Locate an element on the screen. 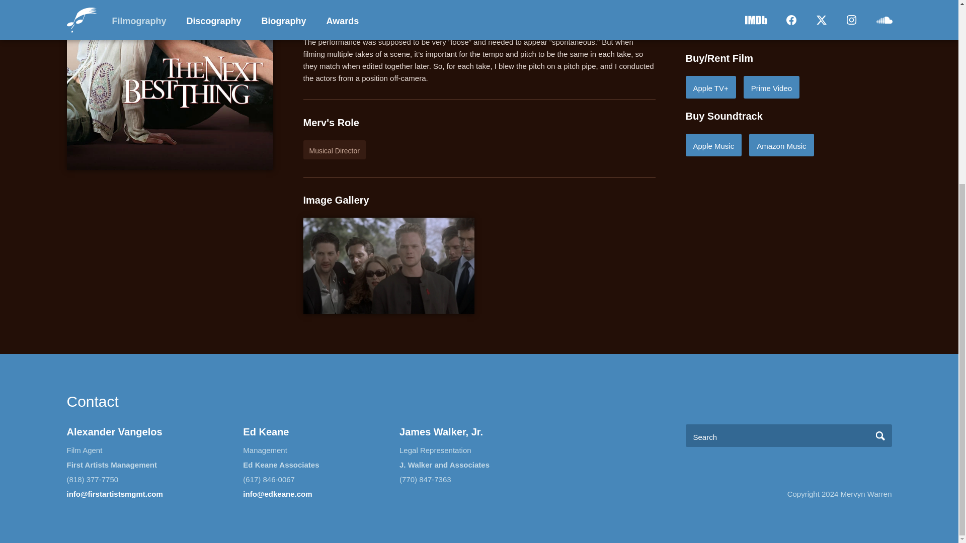 Image resolution: width=966 pixels, height=543 pixels. First Artists Management is located at coordinates (112, 465).